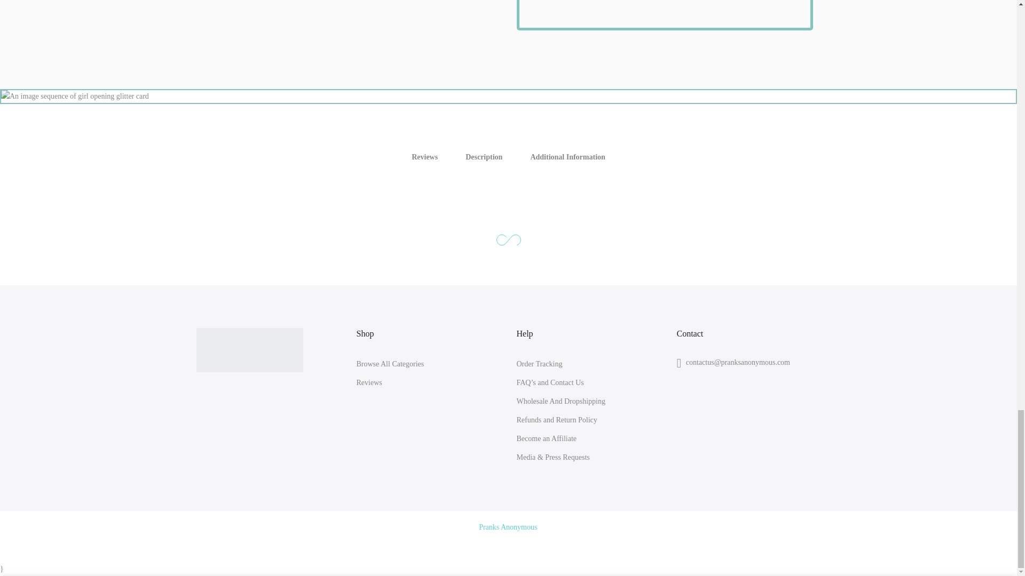 The image size is (1025, 576). I want to click on Browse All Categories, so click(390, 364).